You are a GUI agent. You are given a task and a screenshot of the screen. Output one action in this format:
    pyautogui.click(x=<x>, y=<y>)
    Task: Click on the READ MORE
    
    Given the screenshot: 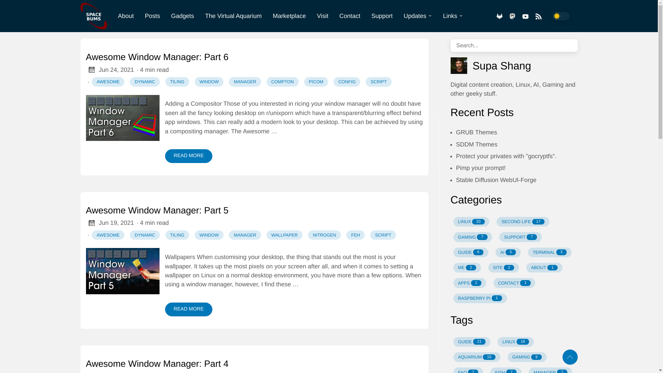 What is the action you would take?
    pyautogui.click(x=189, y=156)
    